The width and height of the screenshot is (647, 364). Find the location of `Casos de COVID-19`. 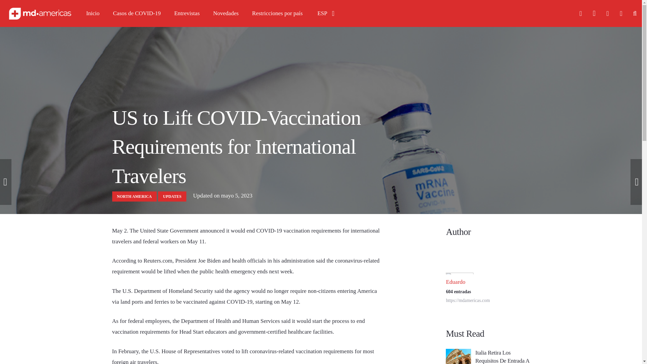

Casos de COVID-19 is located at coordinates (137, 13).